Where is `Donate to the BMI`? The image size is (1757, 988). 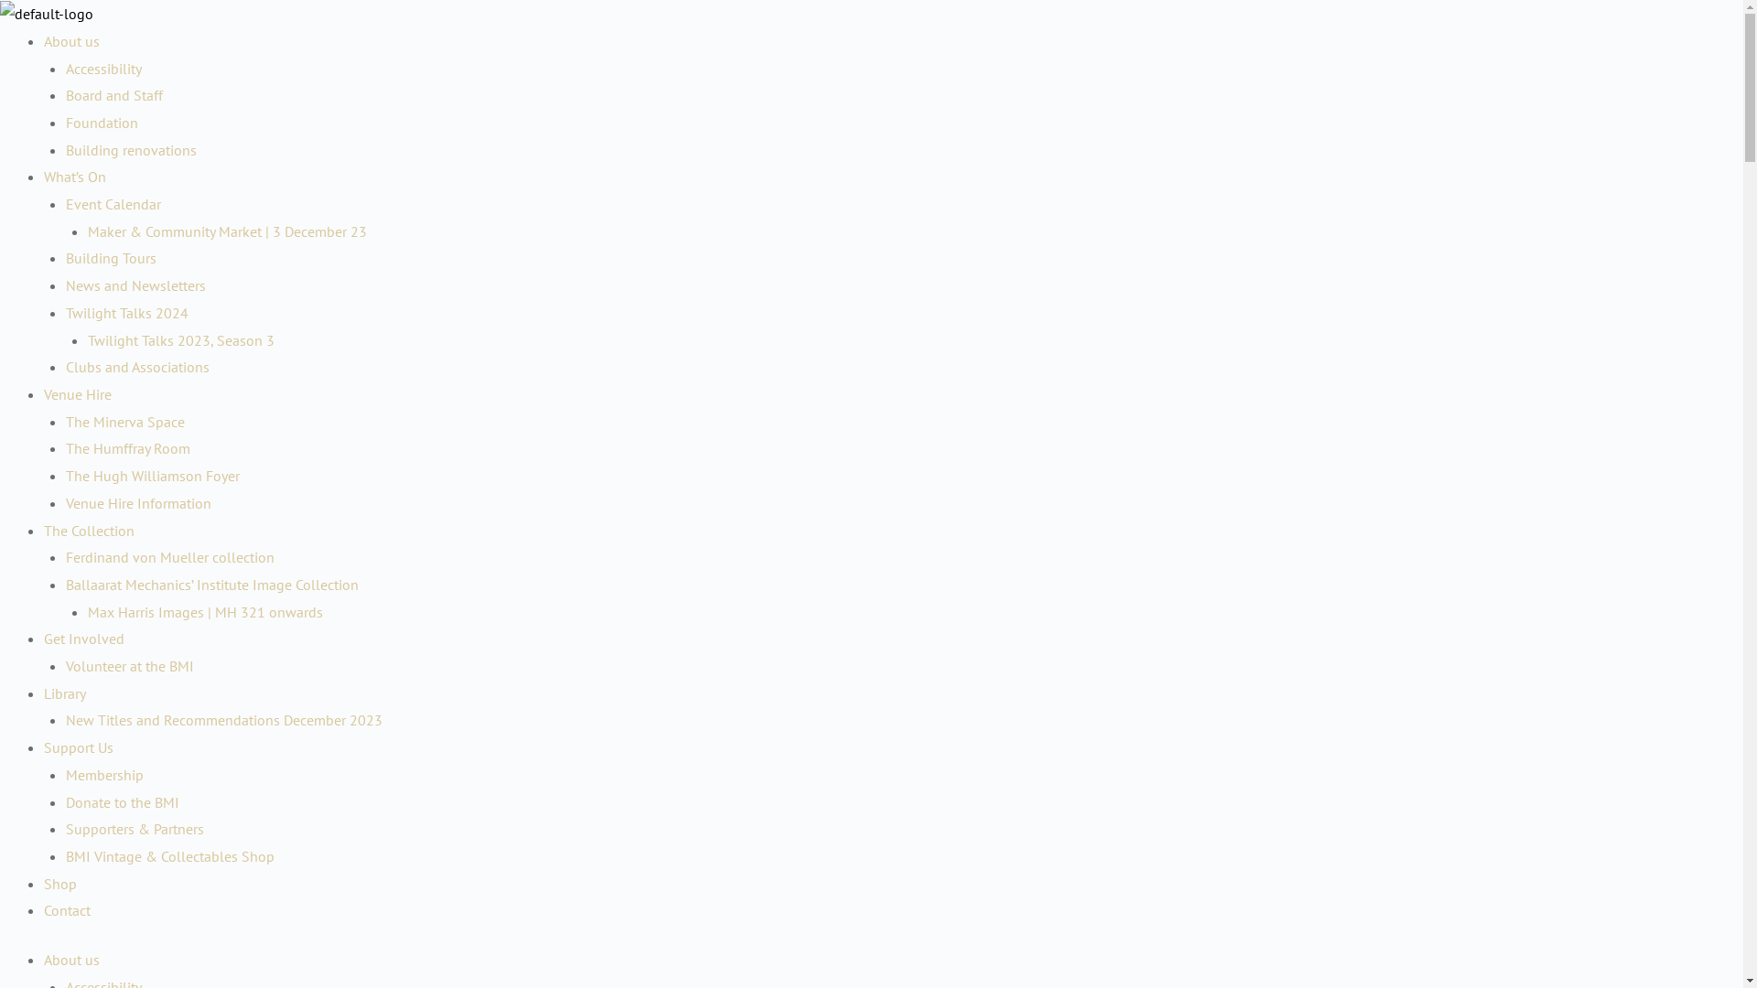
Donate to the BMI is located at coordinates (123, 802).